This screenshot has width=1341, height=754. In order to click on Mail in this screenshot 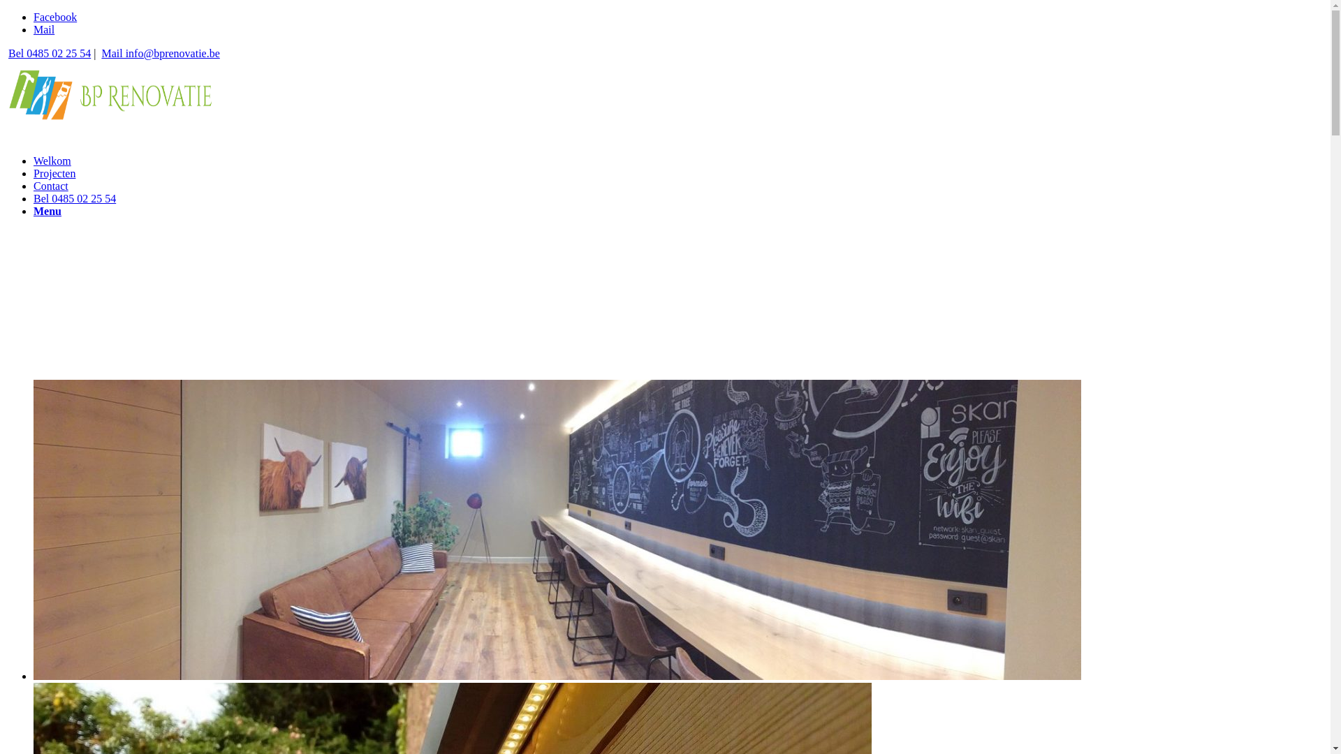, I will do `click(44, 29)`.